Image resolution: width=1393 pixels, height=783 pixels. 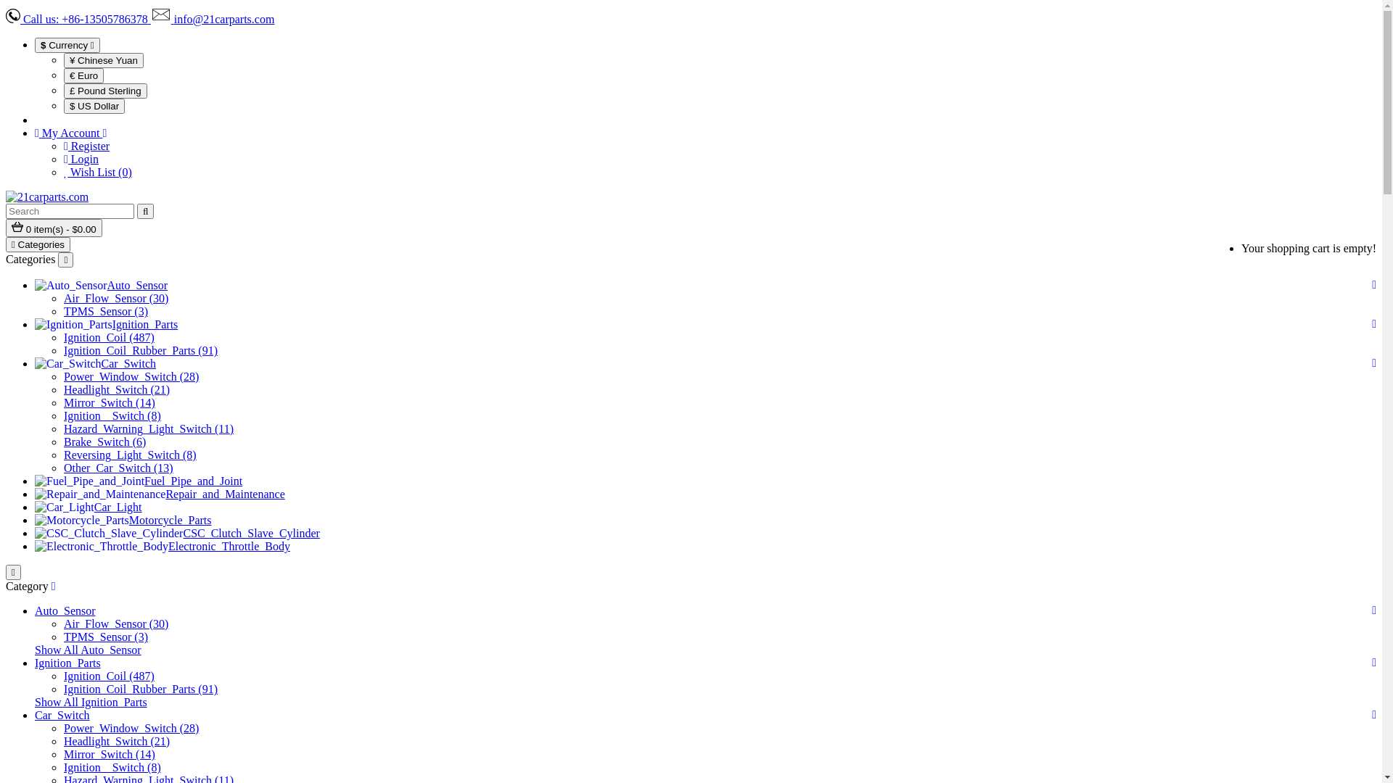 I want to click on Auto_Sensor, so click(x=65, y=610).